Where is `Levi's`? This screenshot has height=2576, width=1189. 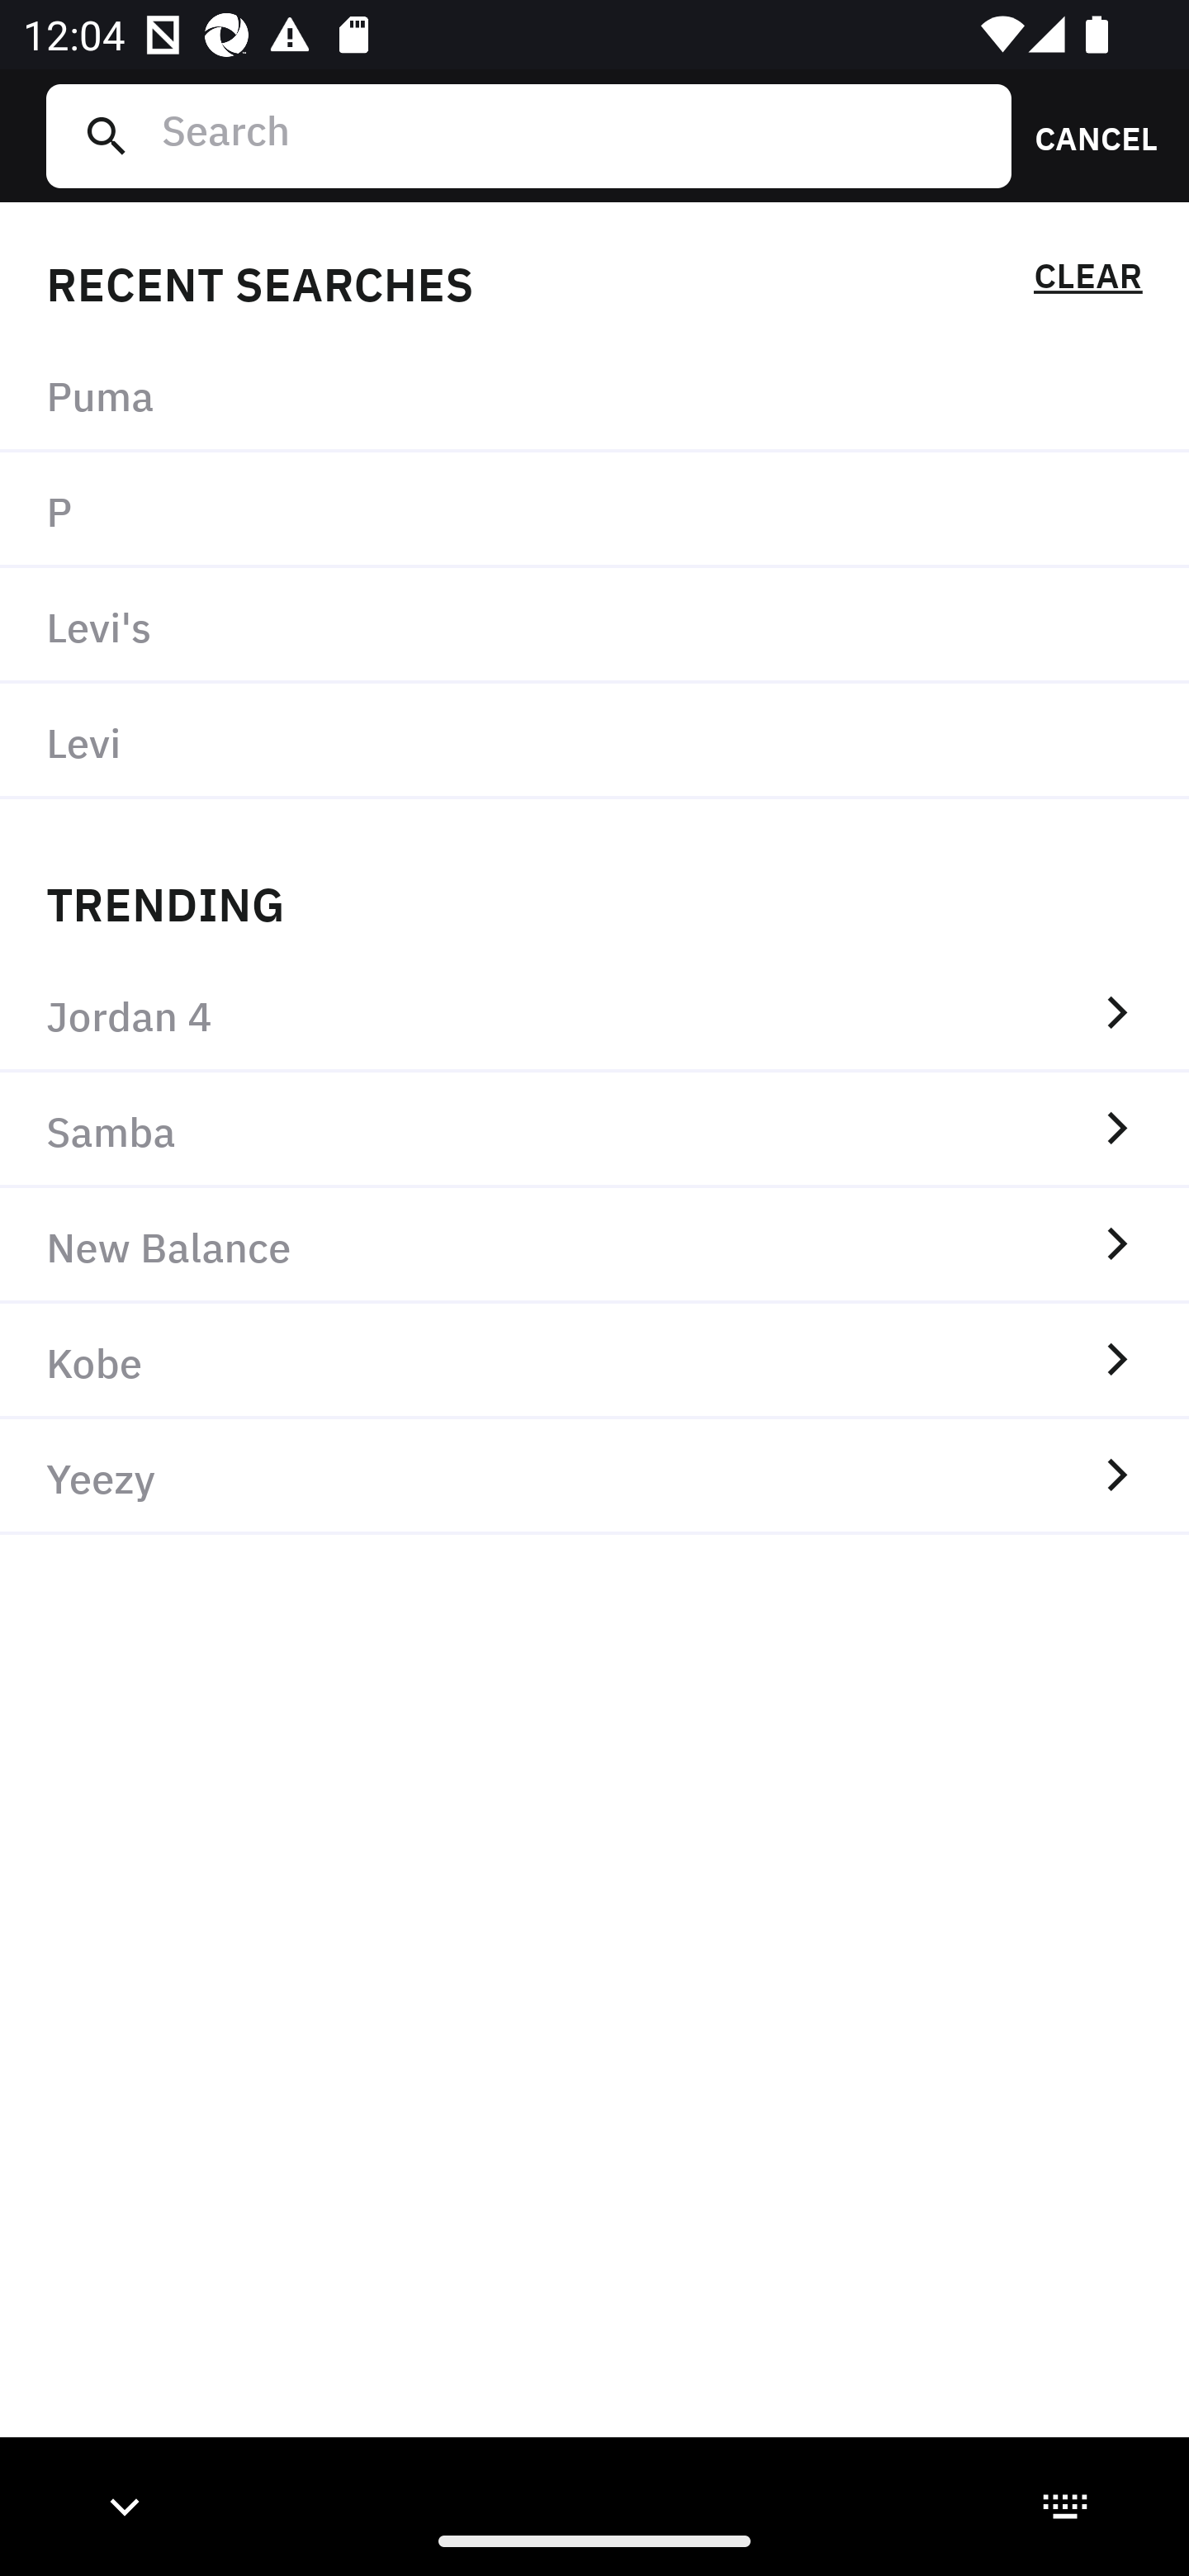 Levi's is located at coordinates (594, 626).